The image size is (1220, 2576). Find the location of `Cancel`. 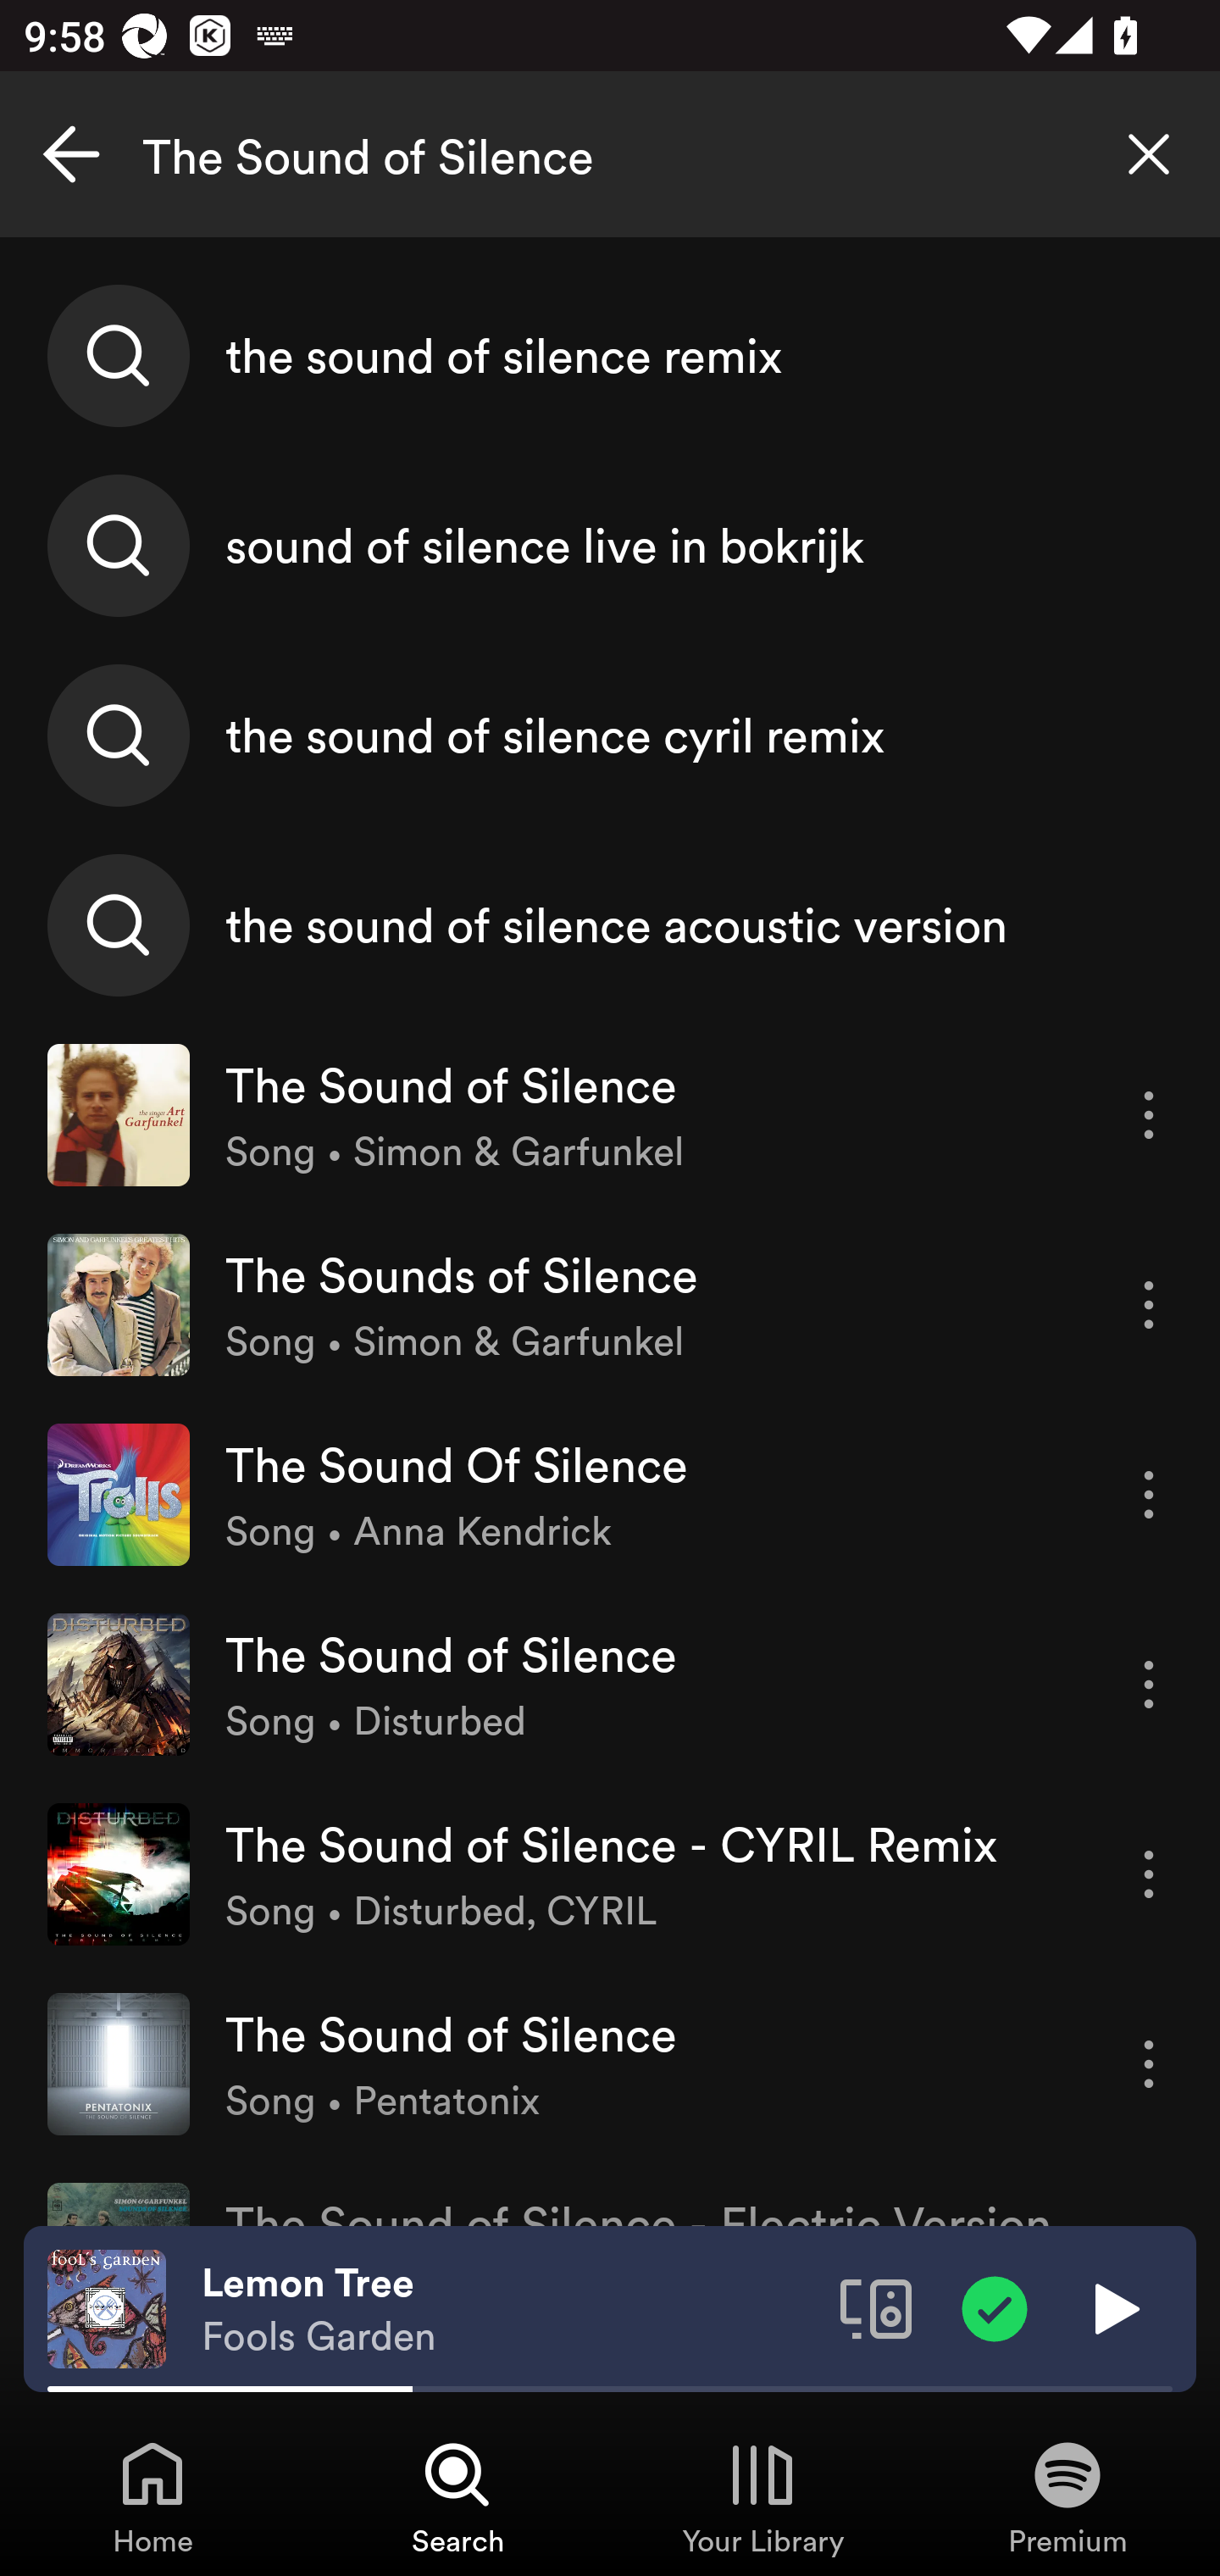

Cancel is located at coordinates (71, 154).